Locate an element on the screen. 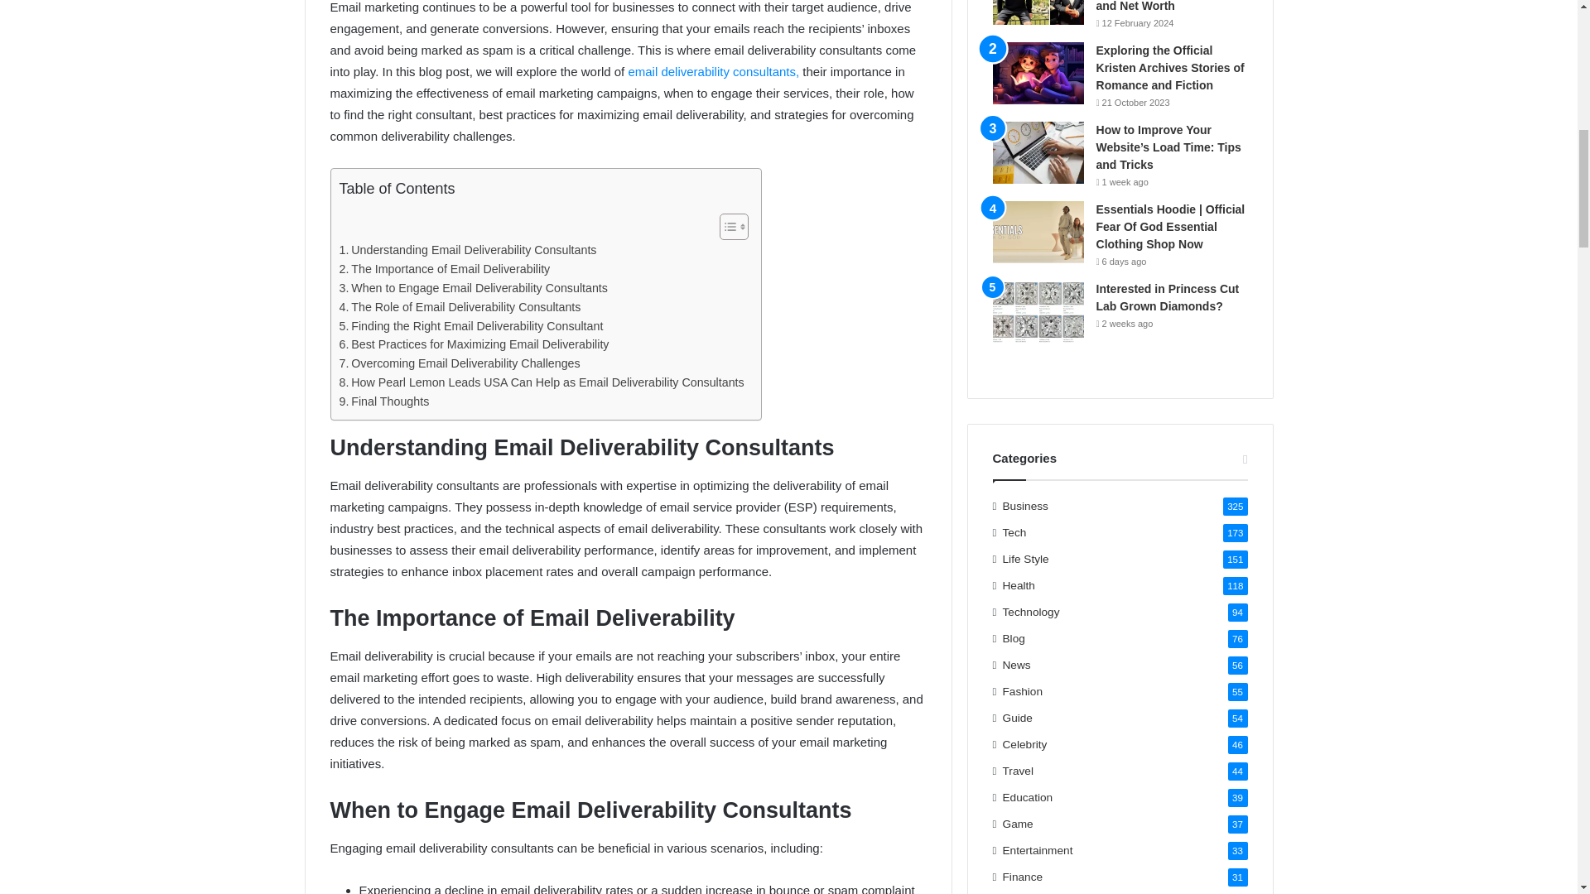 The width and height of the screenshot is (1590, 894). email deliverability consultants, is located at coordinates (714, 71).